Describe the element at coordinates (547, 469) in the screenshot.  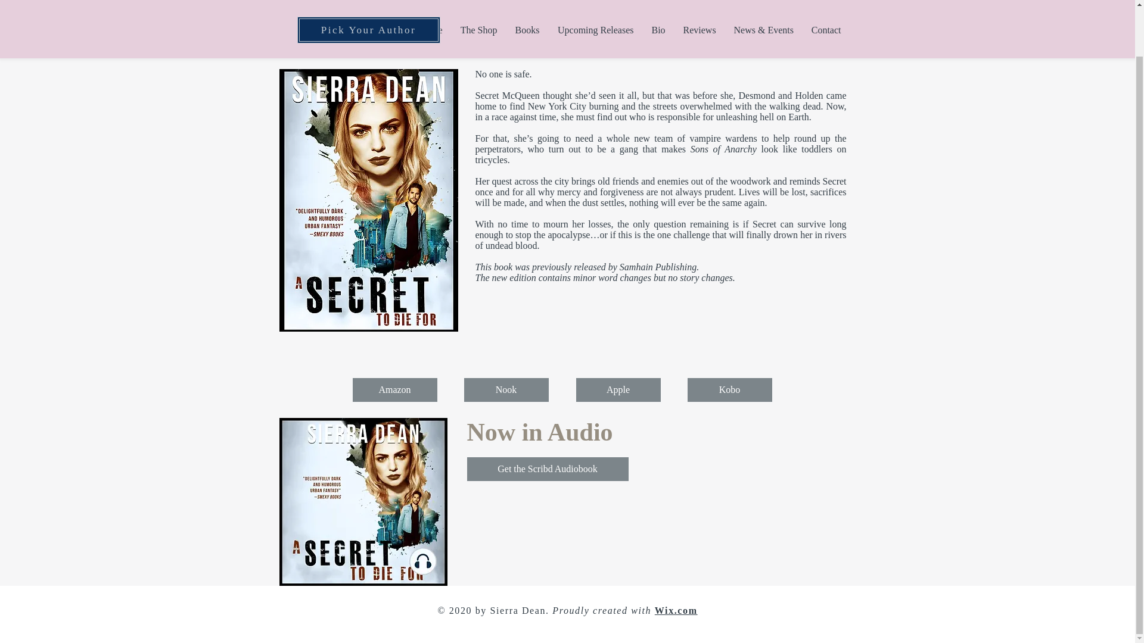
I see `Get the Scribd Audiobook` at that location.